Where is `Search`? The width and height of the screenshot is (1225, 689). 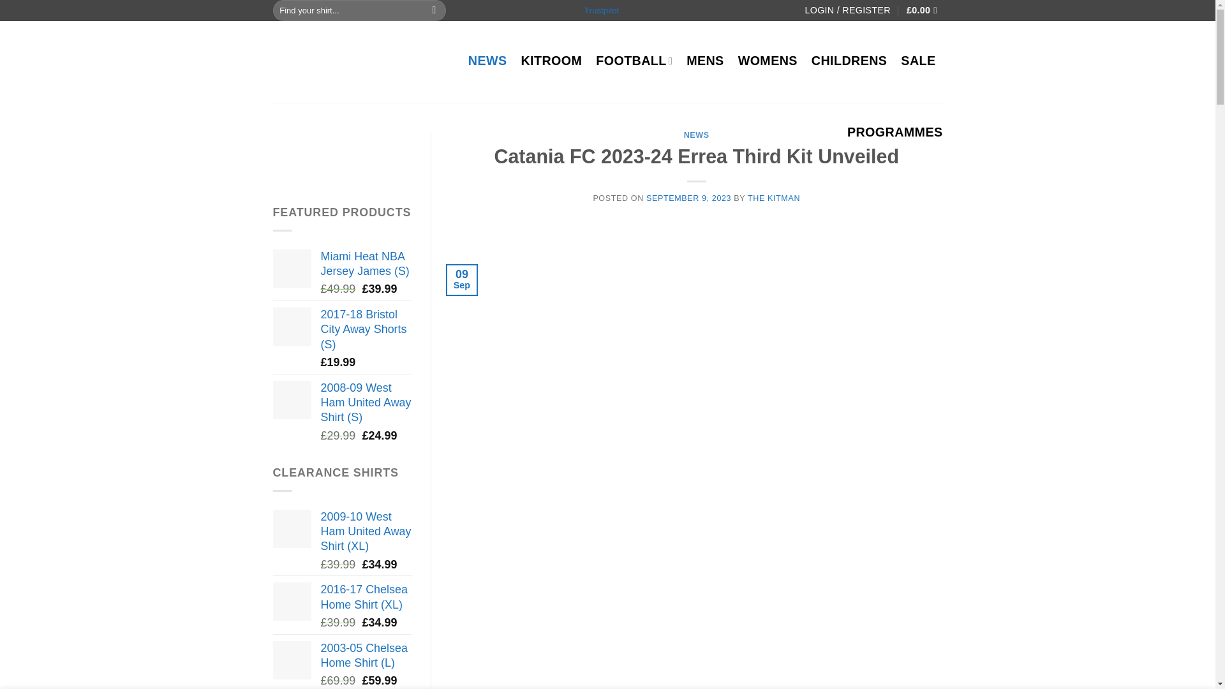
Search is located at coordinates (434, 10).